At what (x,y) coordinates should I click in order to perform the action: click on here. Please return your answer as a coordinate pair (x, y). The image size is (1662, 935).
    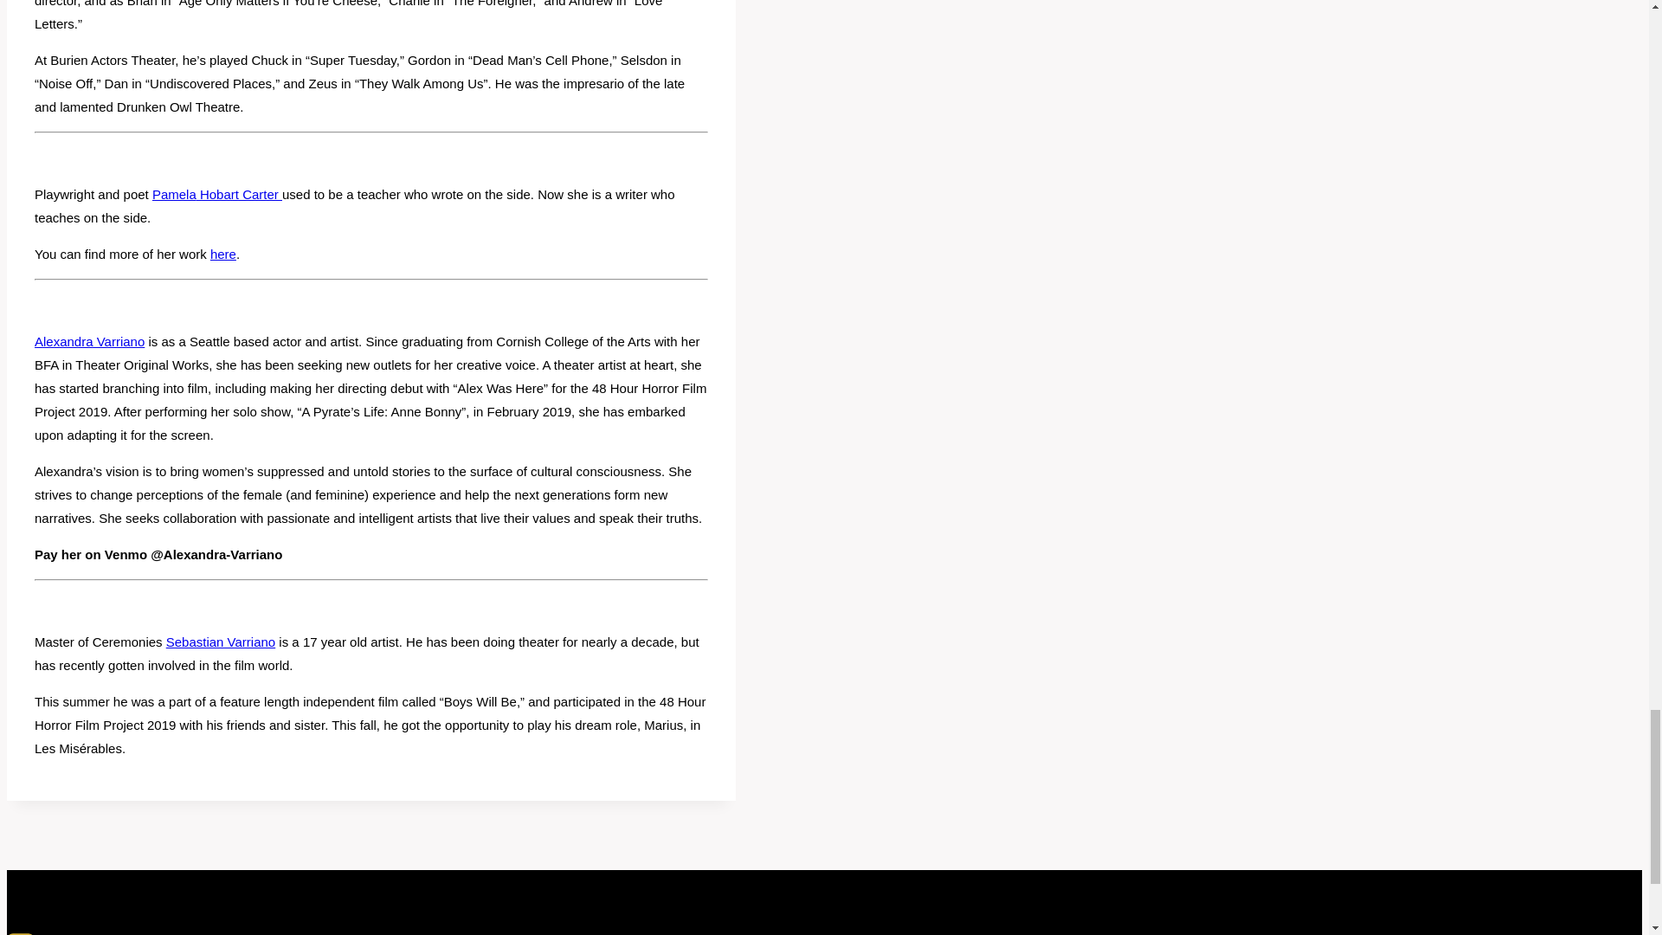
    Looking at the image, I should click on (223, 255).